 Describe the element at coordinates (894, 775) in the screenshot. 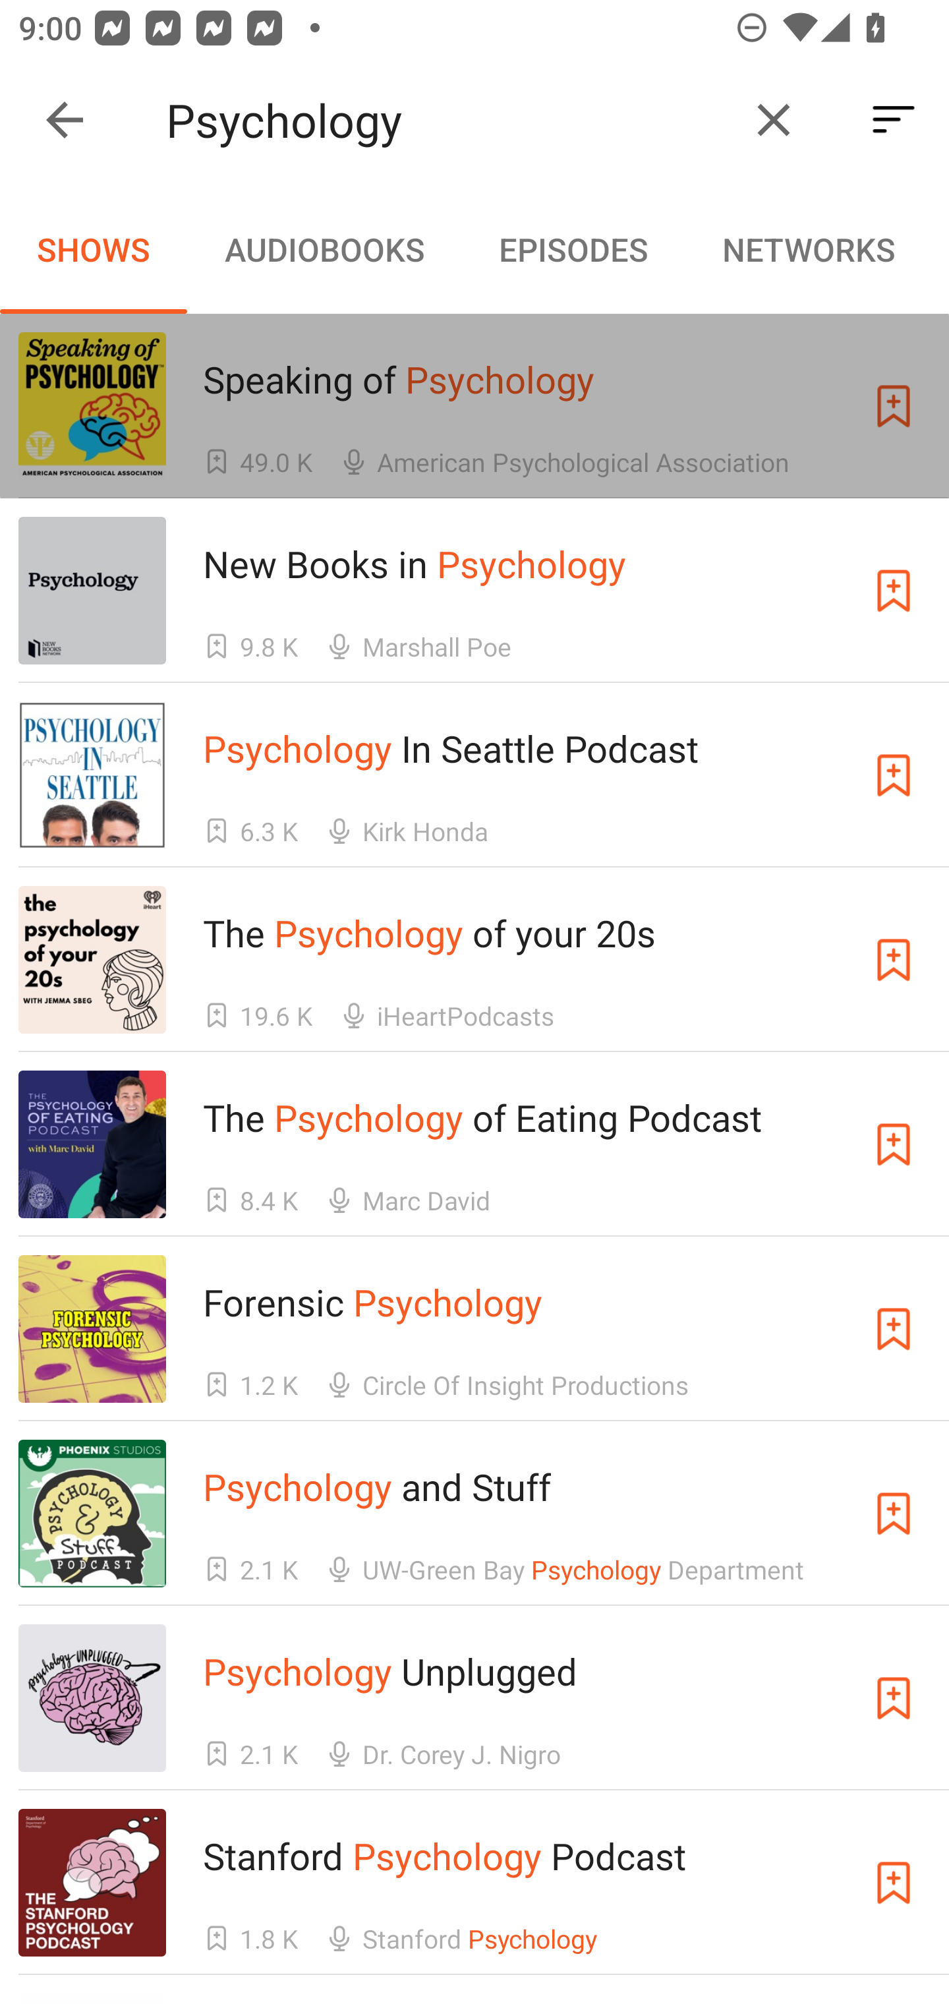

I see `Subscribe` at that location.